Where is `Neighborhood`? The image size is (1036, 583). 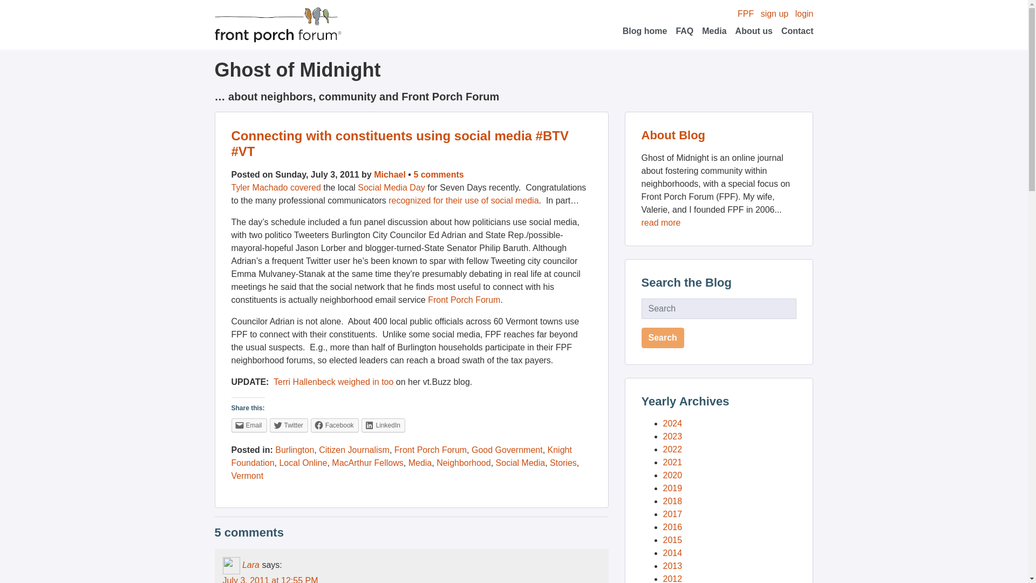
Neighborhood is located at coordinates (464, 463).